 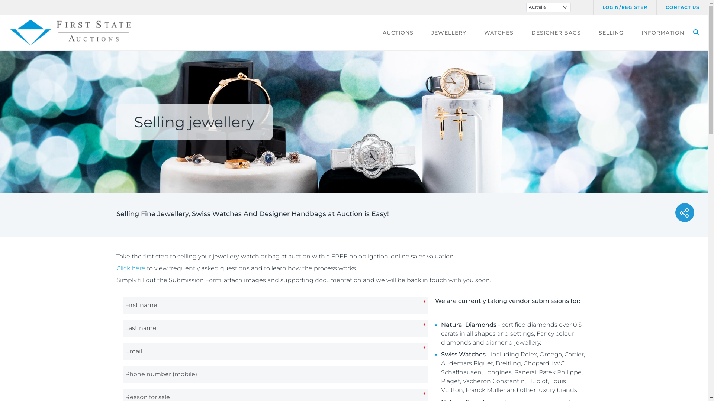 What do you see at coordinates (683, 7) in the screenshot?
I see `CONTACT US` at bounding box center [683, 7].